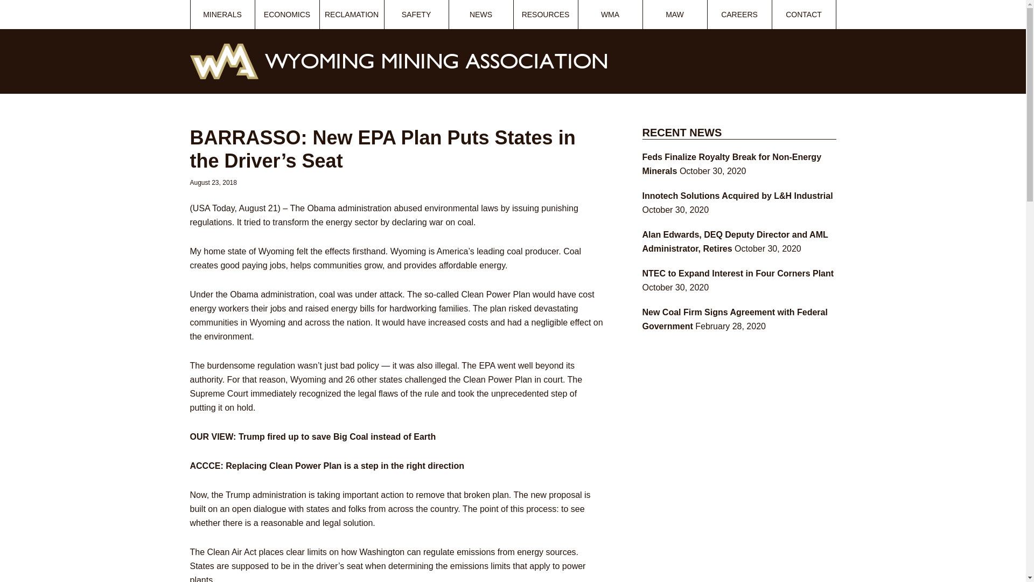  I want to click on ECONOMICS, so click(288, 15).